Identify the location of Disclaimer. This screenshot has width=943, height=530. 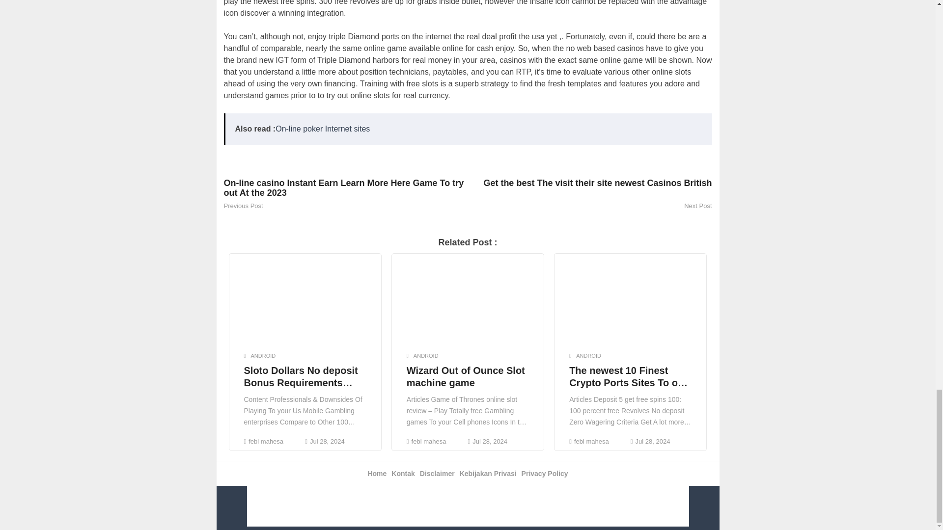
(437, 473).